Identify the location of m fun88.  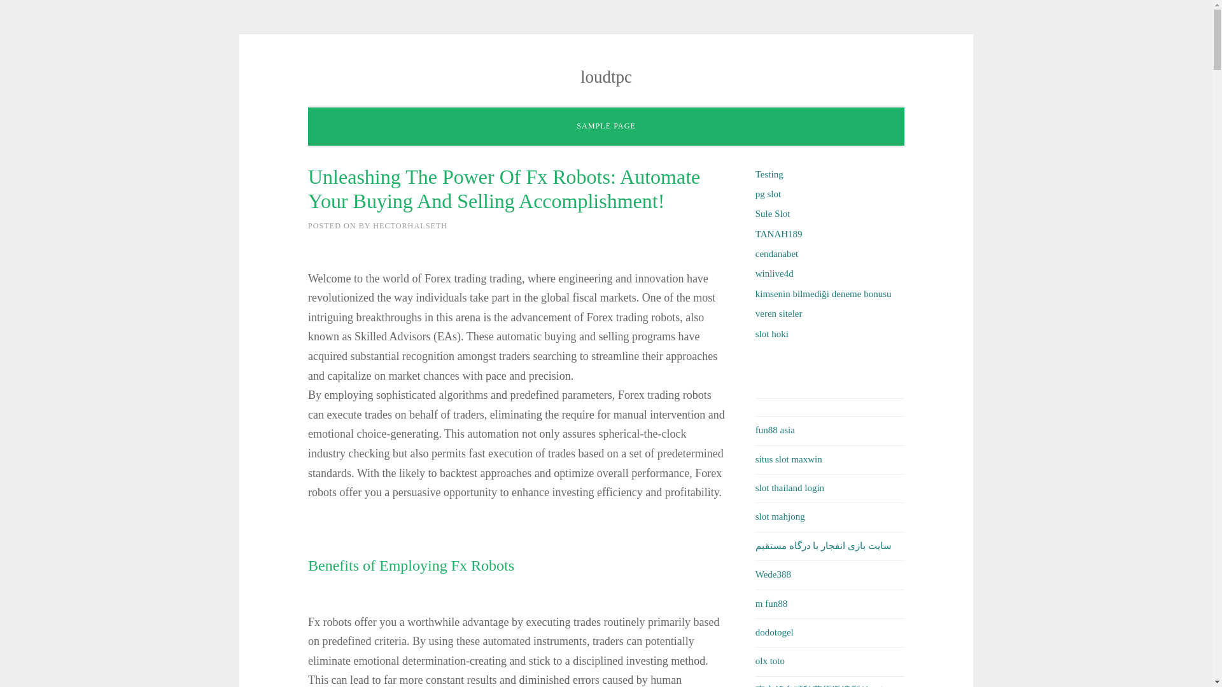
(771, 602).